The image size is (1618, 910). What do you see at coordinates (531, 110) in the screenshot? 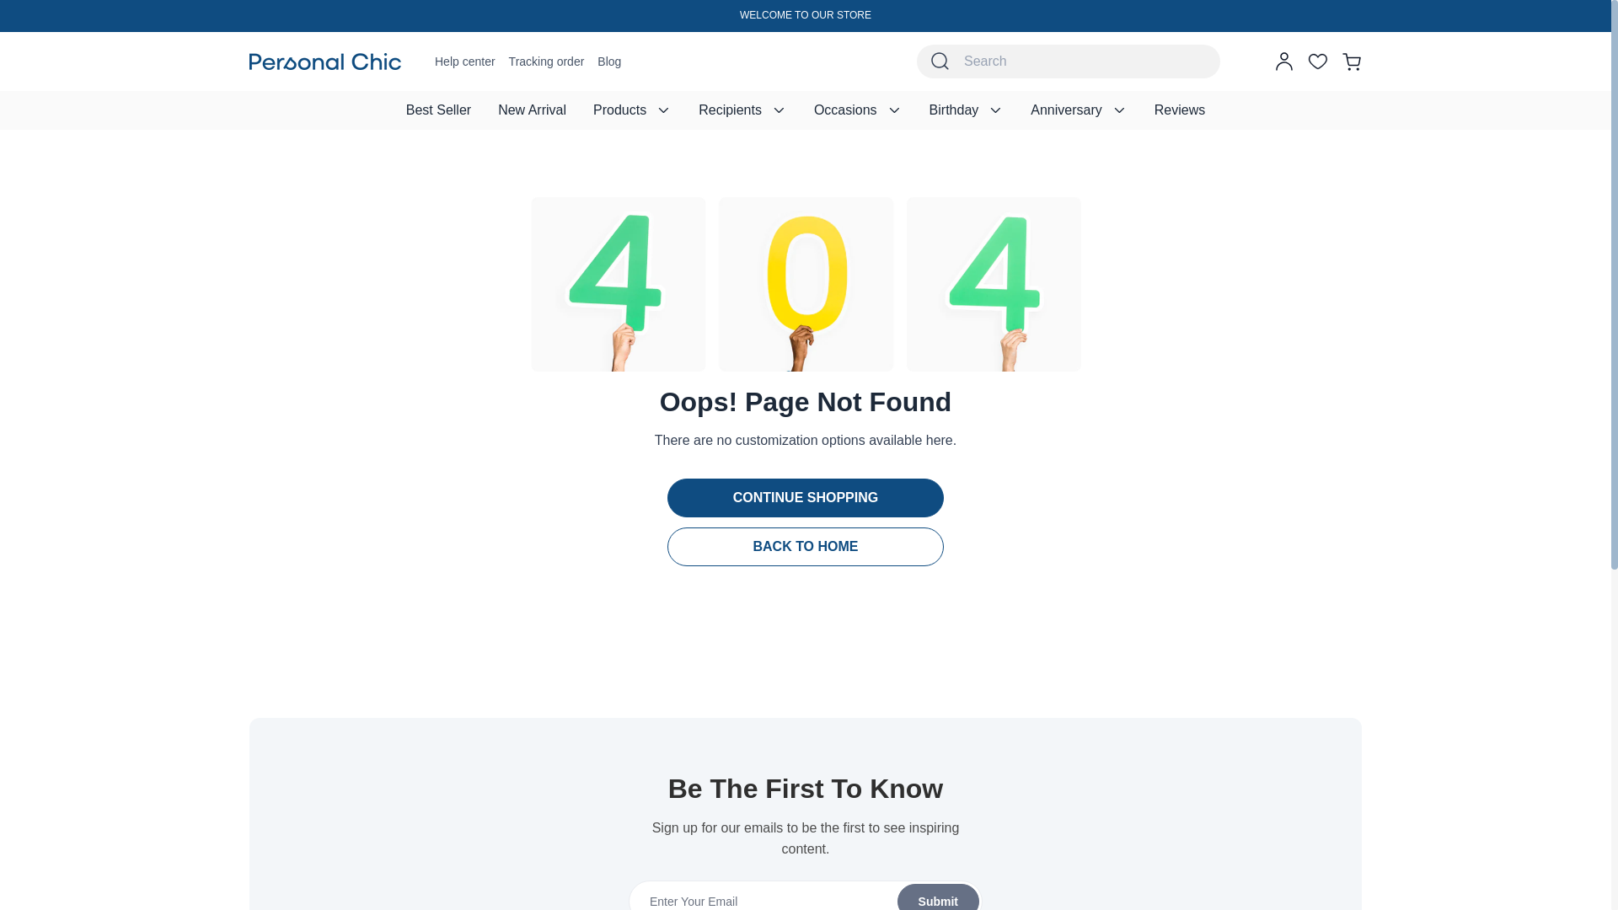
I see `New Arrivals` at bounding box center [531, 110].